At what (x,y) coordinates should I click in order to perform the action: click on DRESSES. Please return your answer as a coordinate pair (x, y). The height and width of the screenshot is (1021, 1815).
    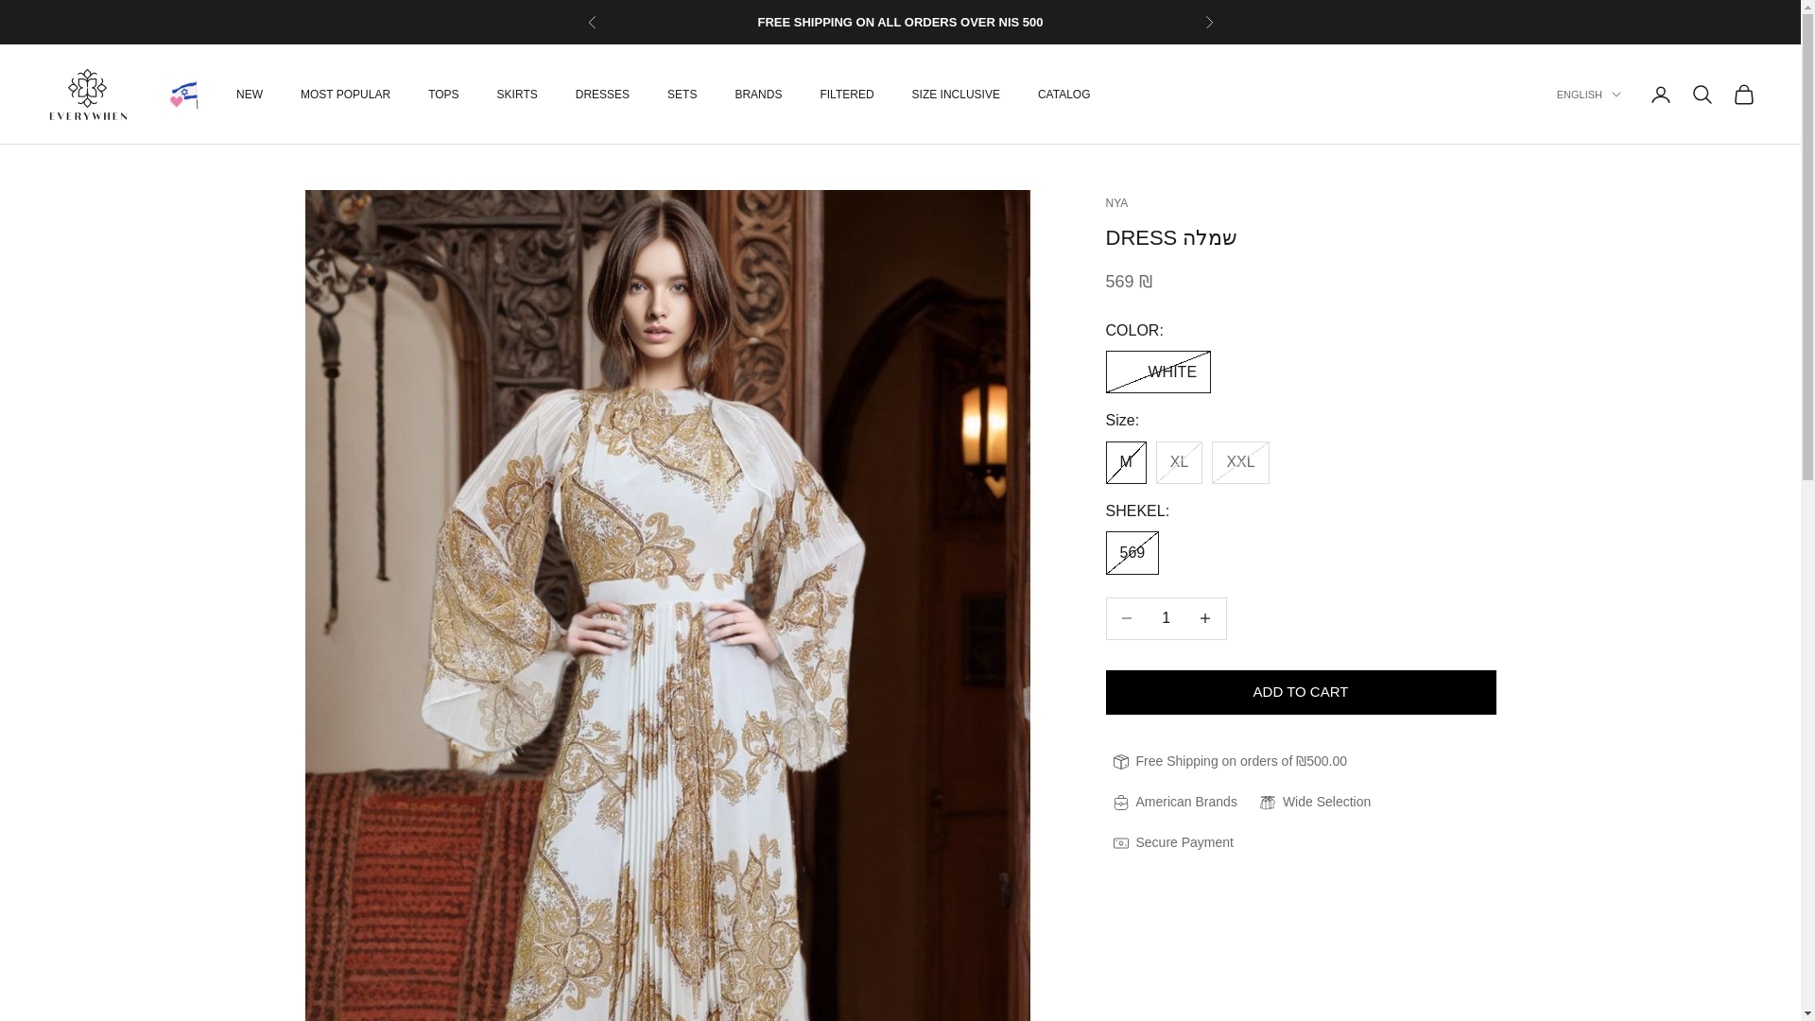
    Looking at the image, I should click on (602, 95).